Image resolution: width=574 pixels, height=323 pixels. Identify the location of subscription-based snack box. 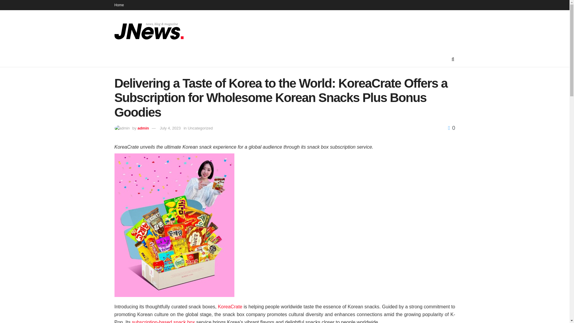
(163, 321).